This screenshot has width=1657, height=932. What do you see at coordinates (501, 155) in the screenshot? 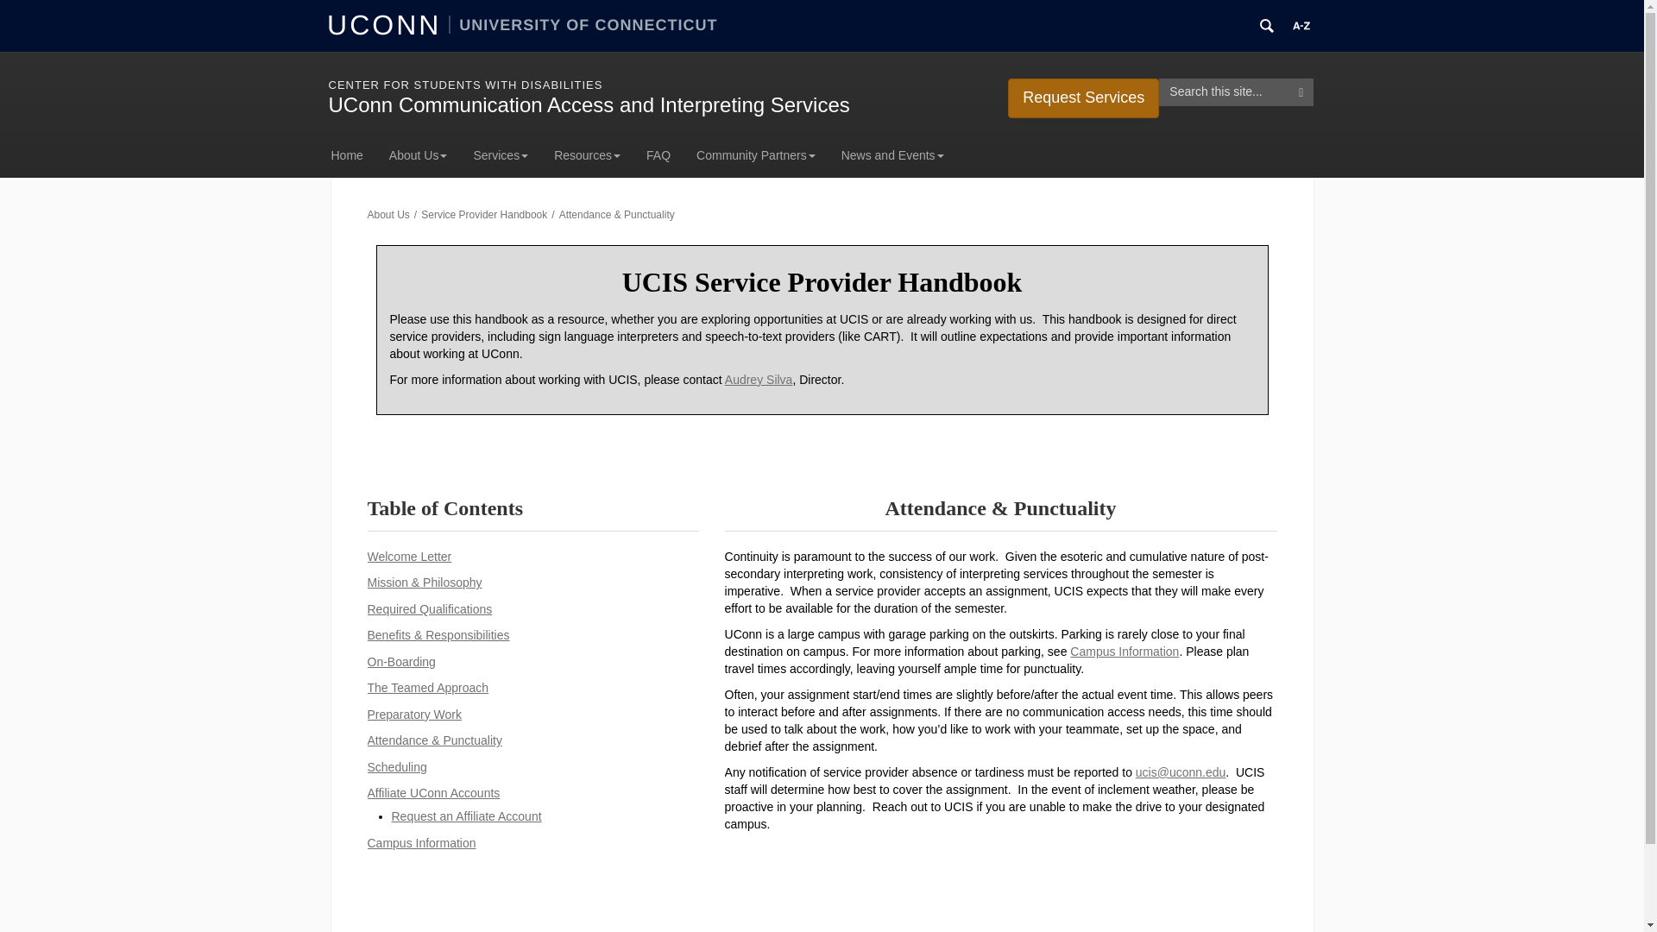
I see `Services` at bounding box center [501, 155].